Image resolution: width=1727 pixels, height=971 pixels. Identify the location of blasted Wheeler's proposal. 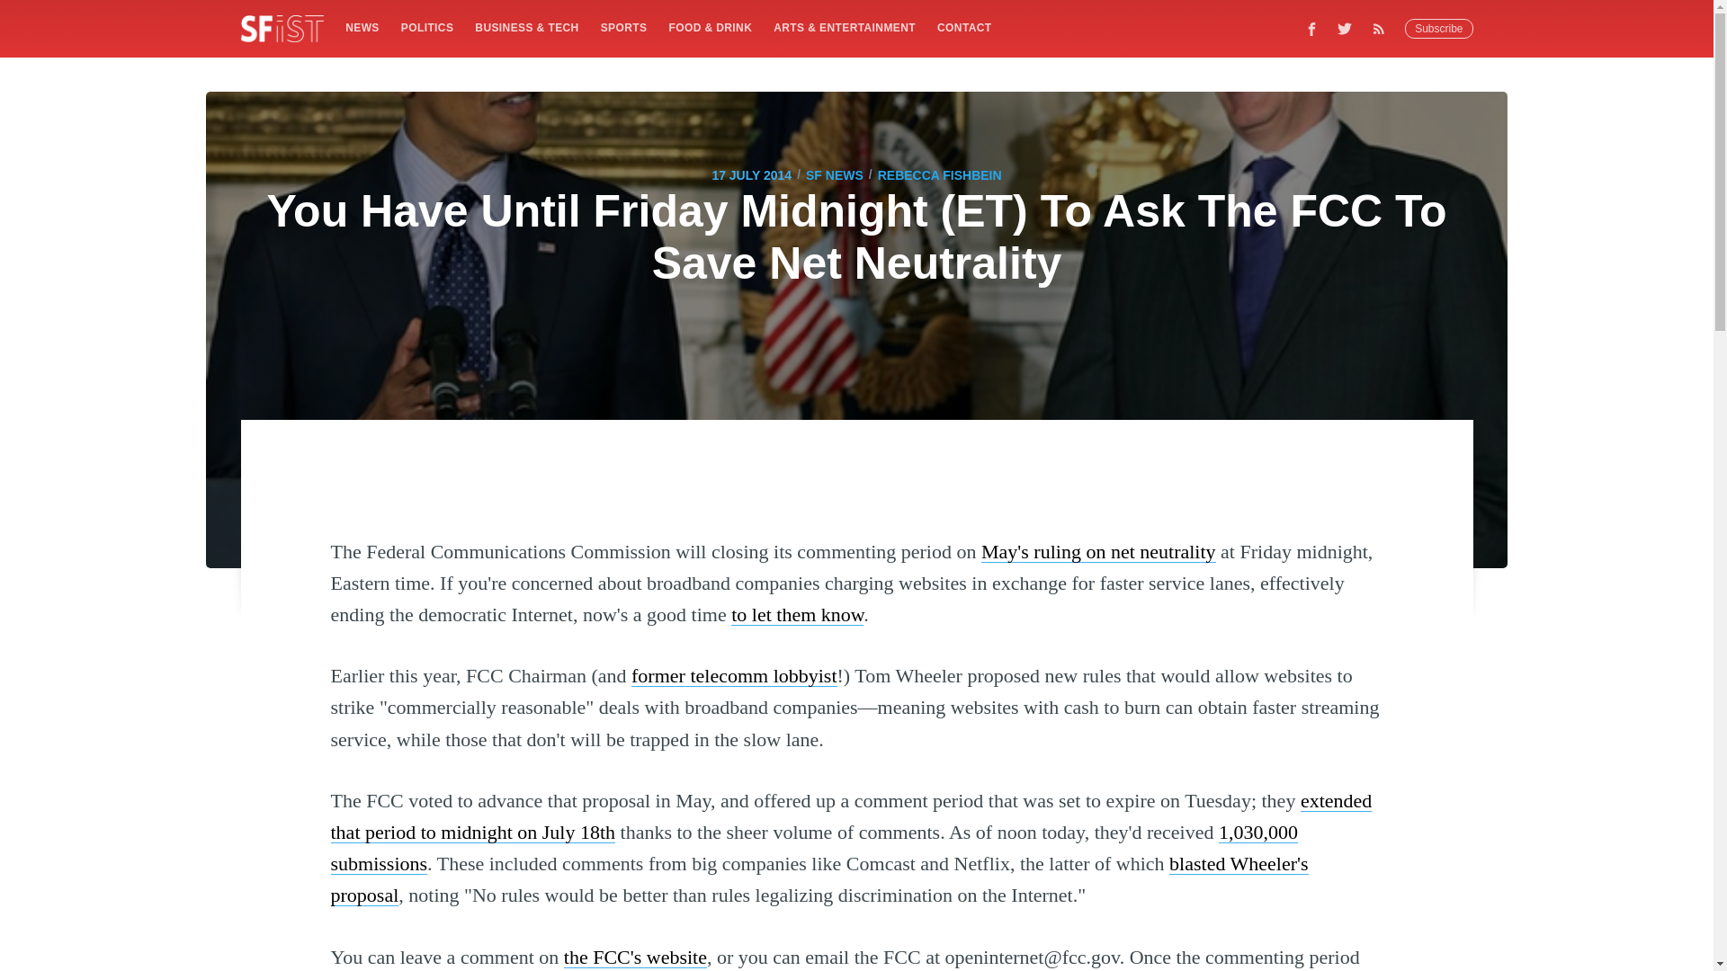
(820, 879).